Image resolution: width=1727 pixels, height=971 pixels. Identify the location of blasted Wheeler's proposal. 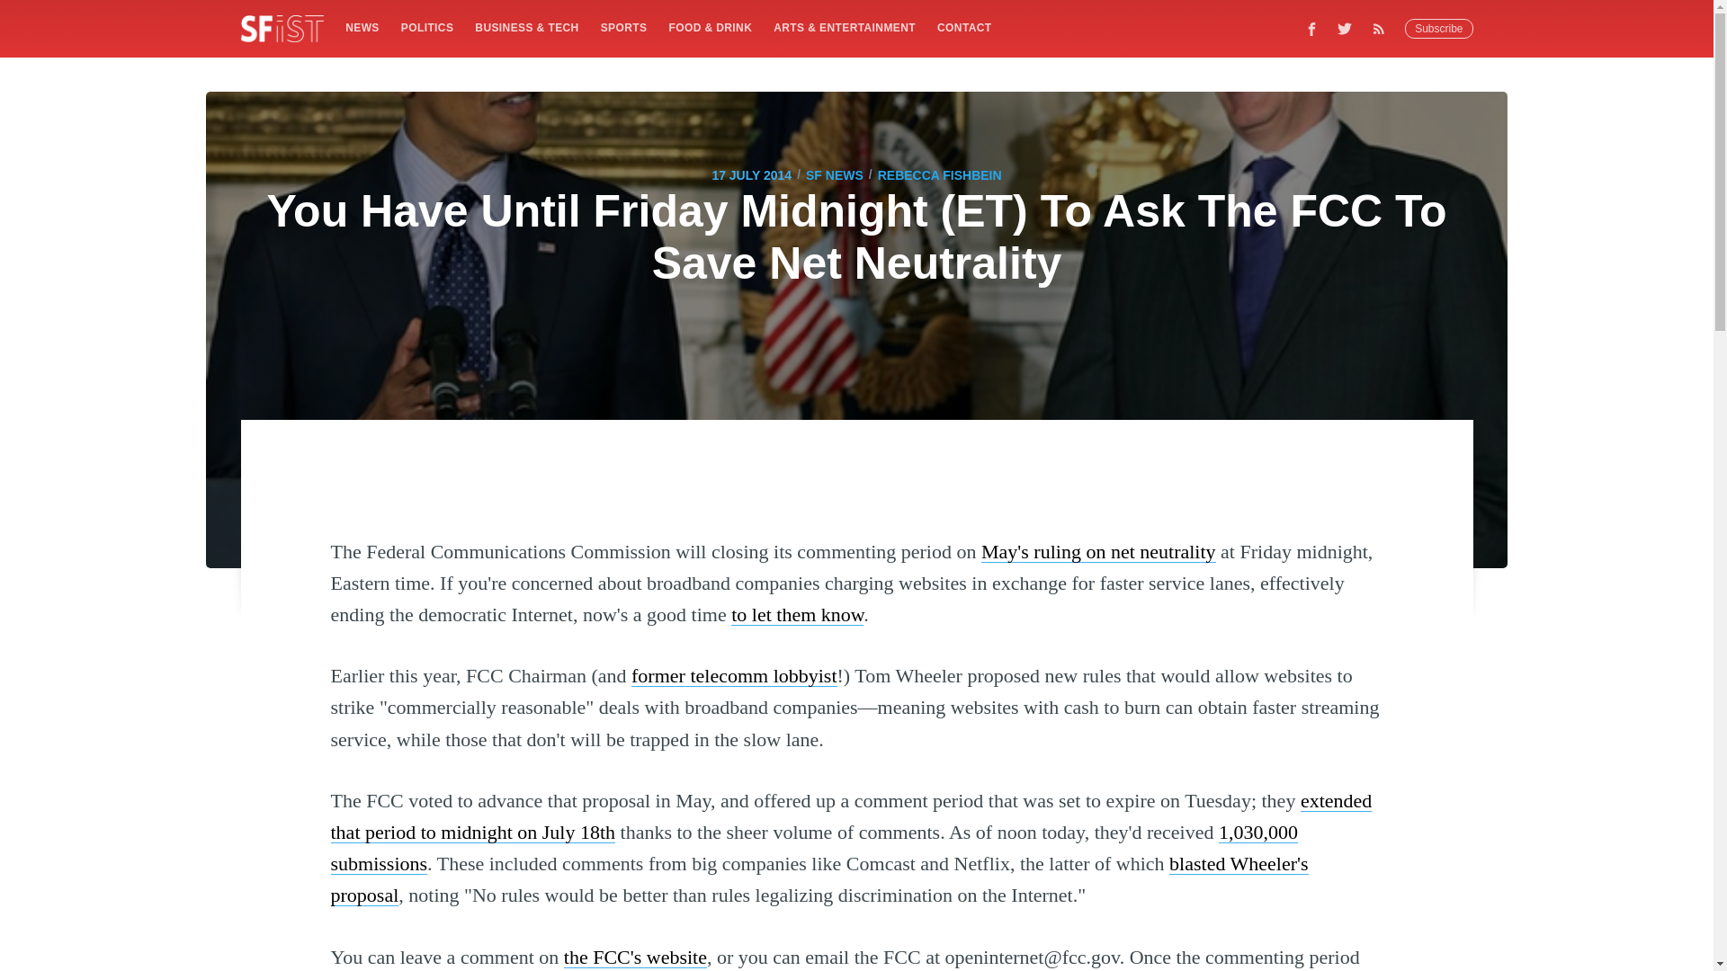
(820, 879).